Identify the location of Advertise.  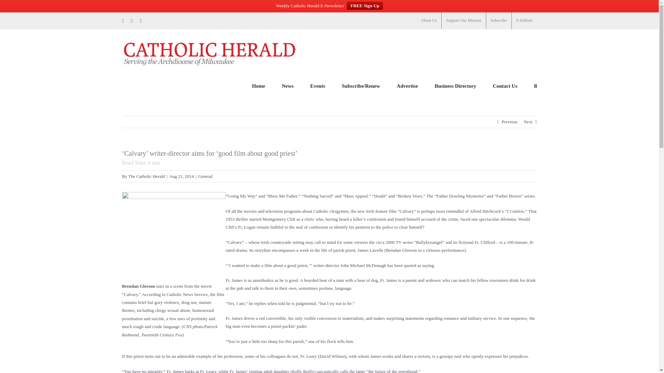
(407, 86).